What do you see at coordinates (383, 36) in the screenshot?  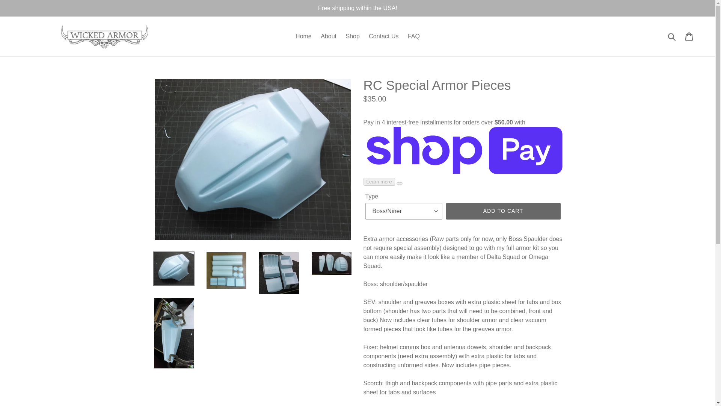 I see `Contact Us` at bounding box center [383, 36].